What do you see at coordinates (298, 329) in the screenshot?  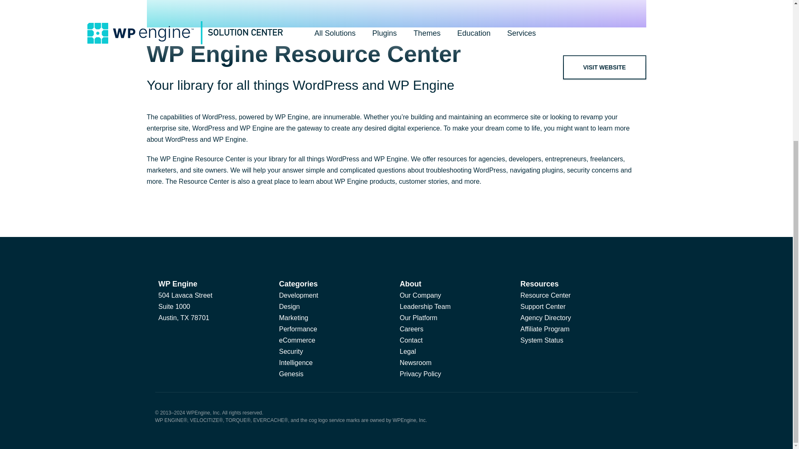 I see `Performance` at bounding box center [298, 329].